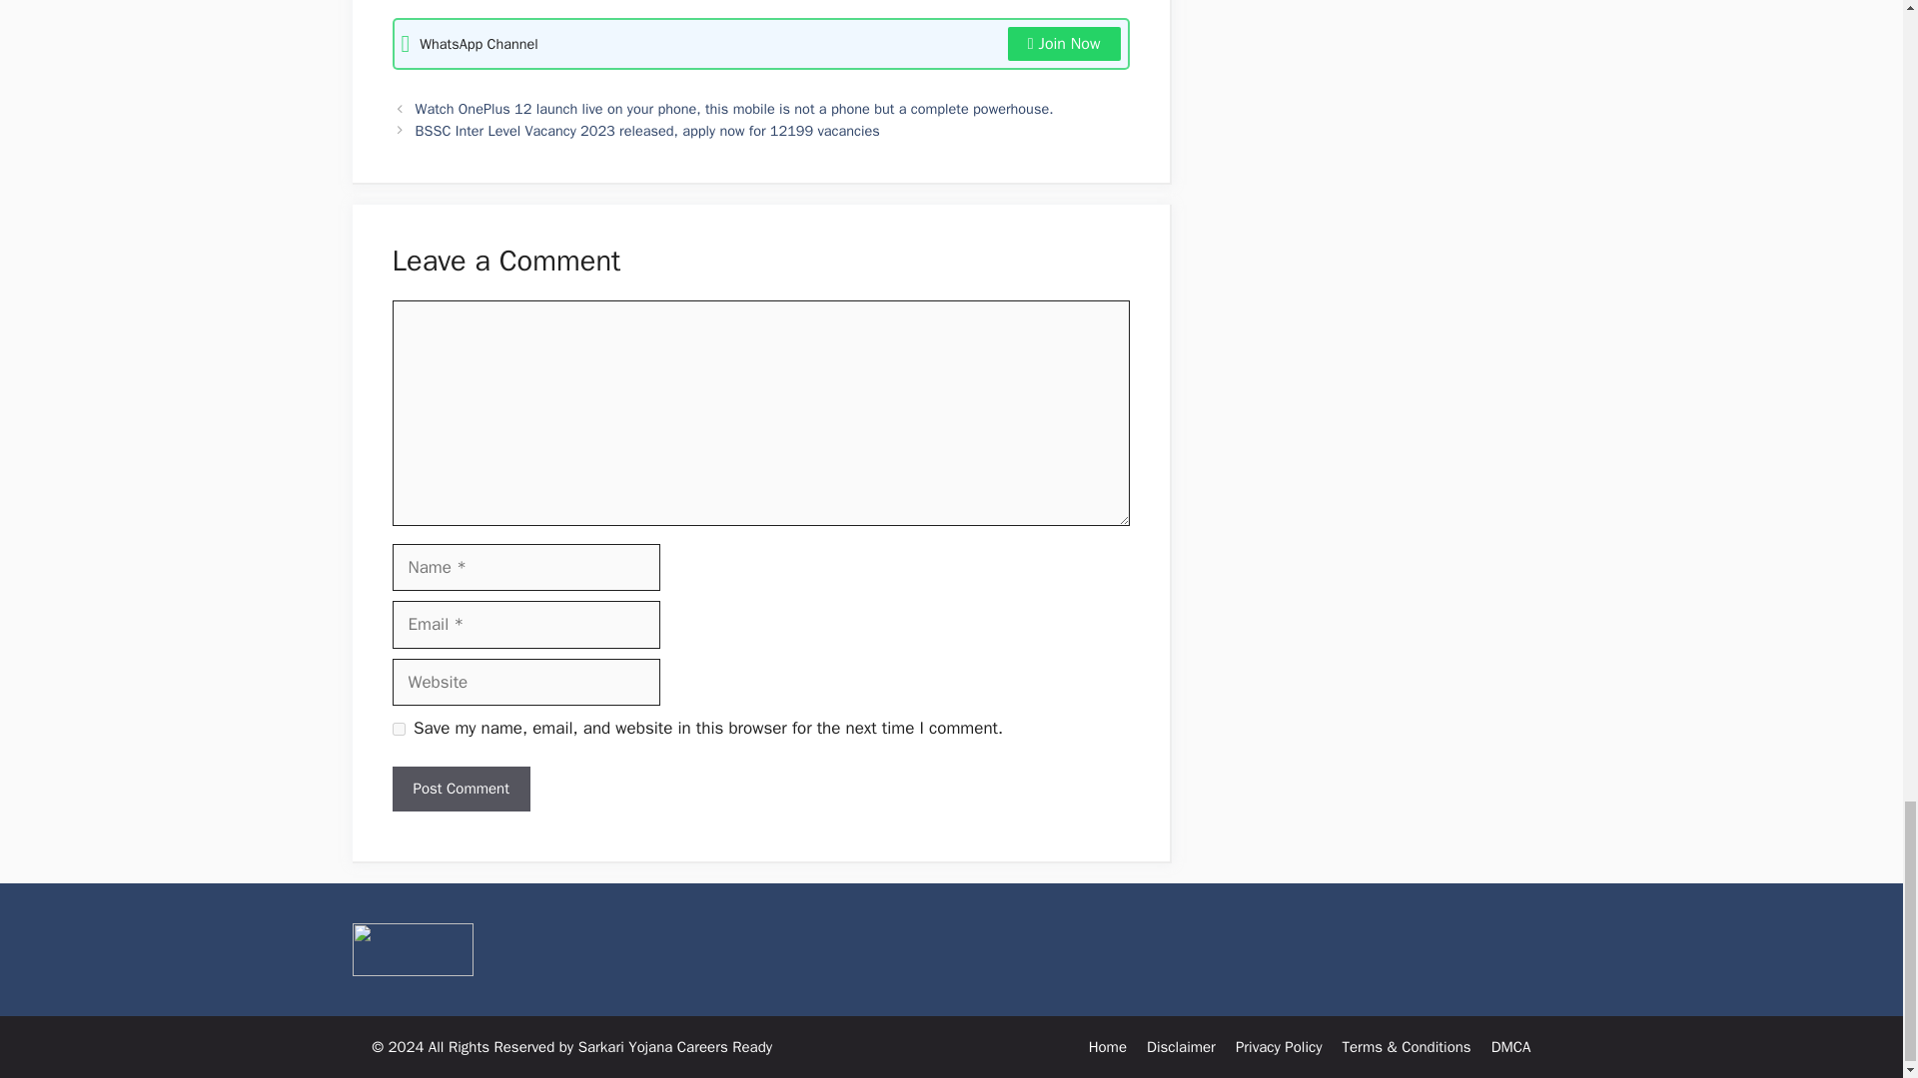 This screenshot has height=1078, width=1918. What do you see at coordinates (1181, 1047) in the screenshot?
I see `Disclaimer` at bounding box center [1181, 1047].